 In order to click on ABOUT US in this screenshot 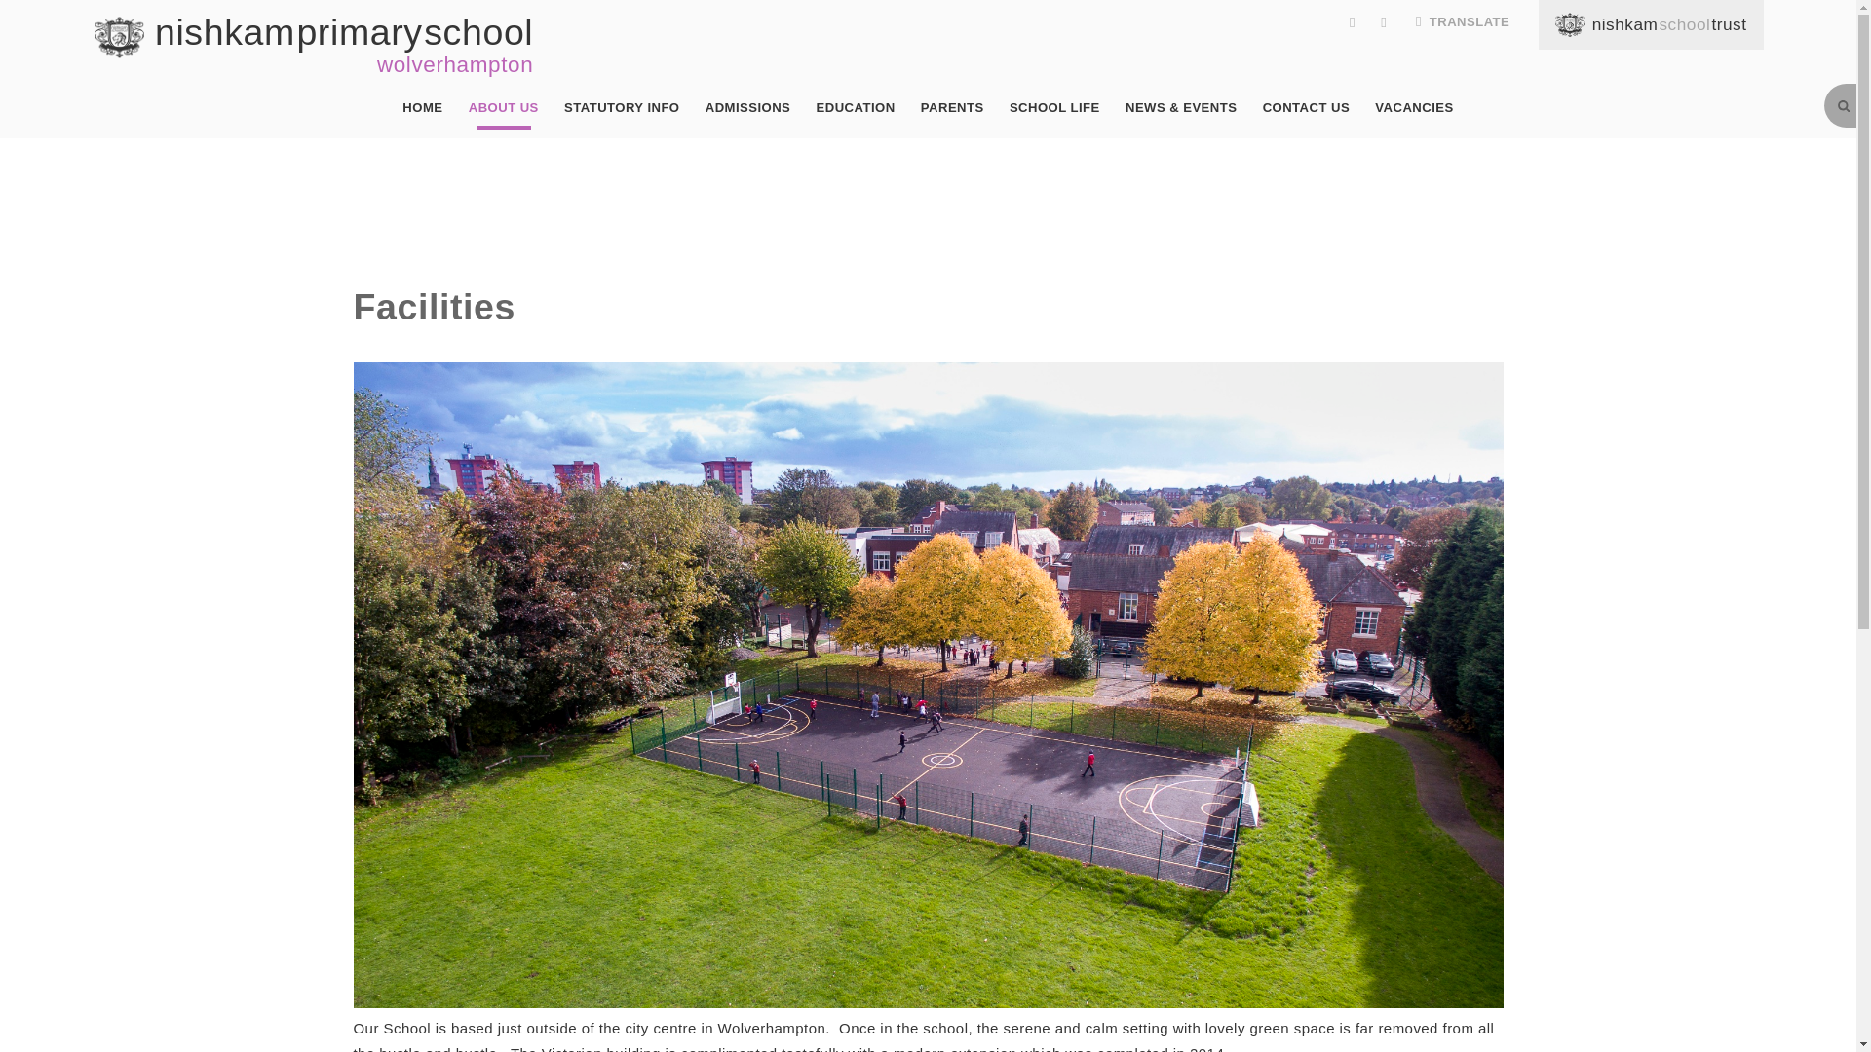, I will do `click(993, 158)`.